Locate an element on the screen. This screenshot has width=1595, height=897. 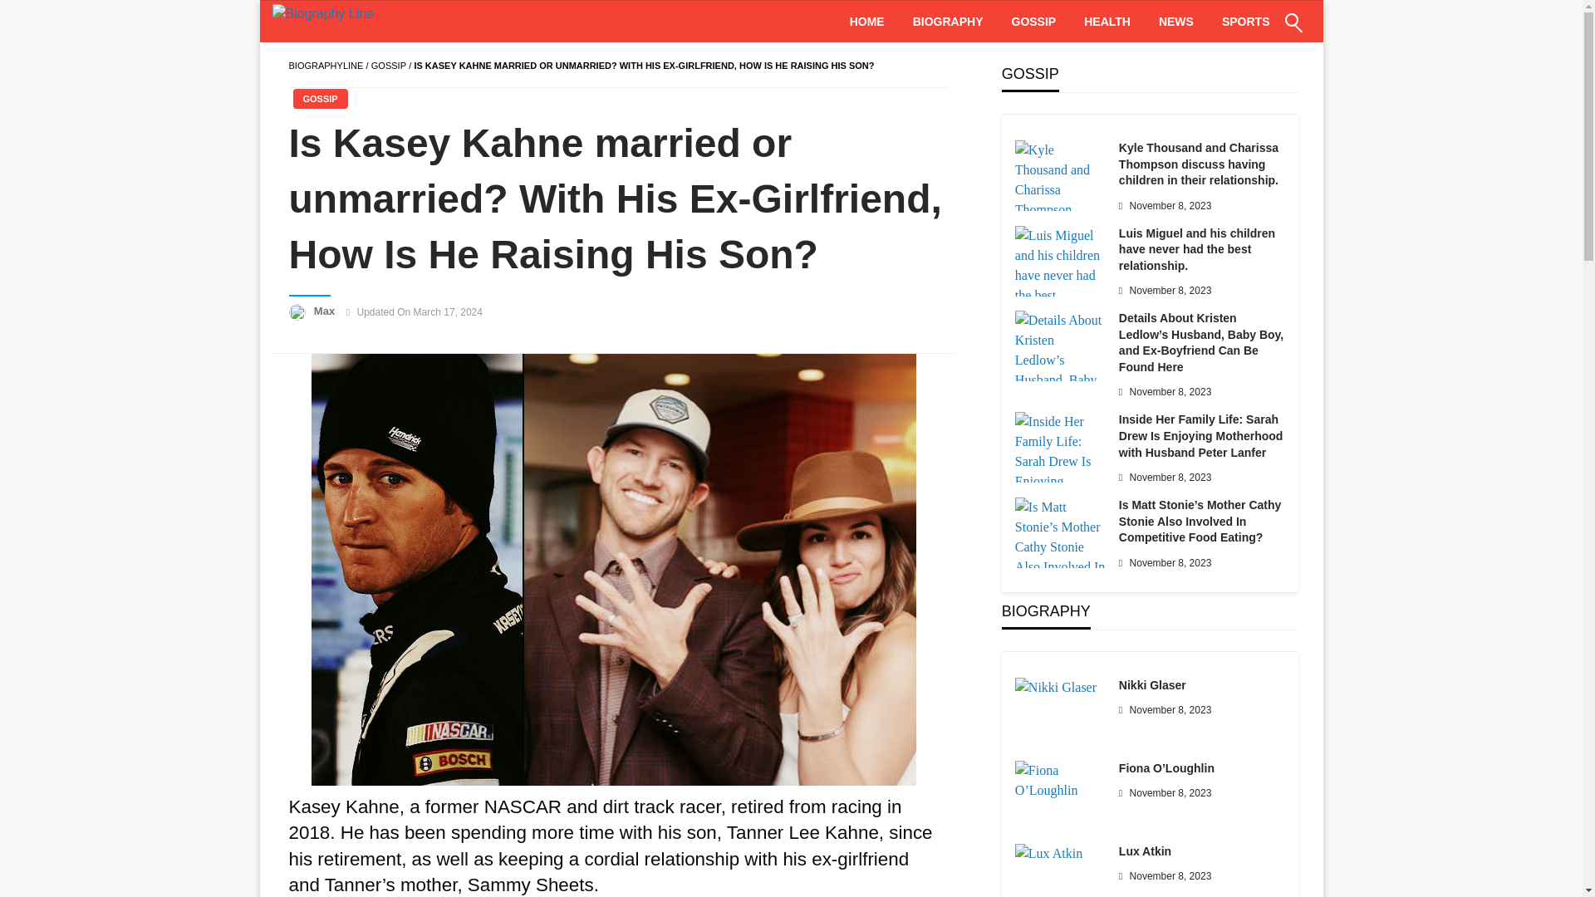
HEALTH is located at coordinates (1107, 22).